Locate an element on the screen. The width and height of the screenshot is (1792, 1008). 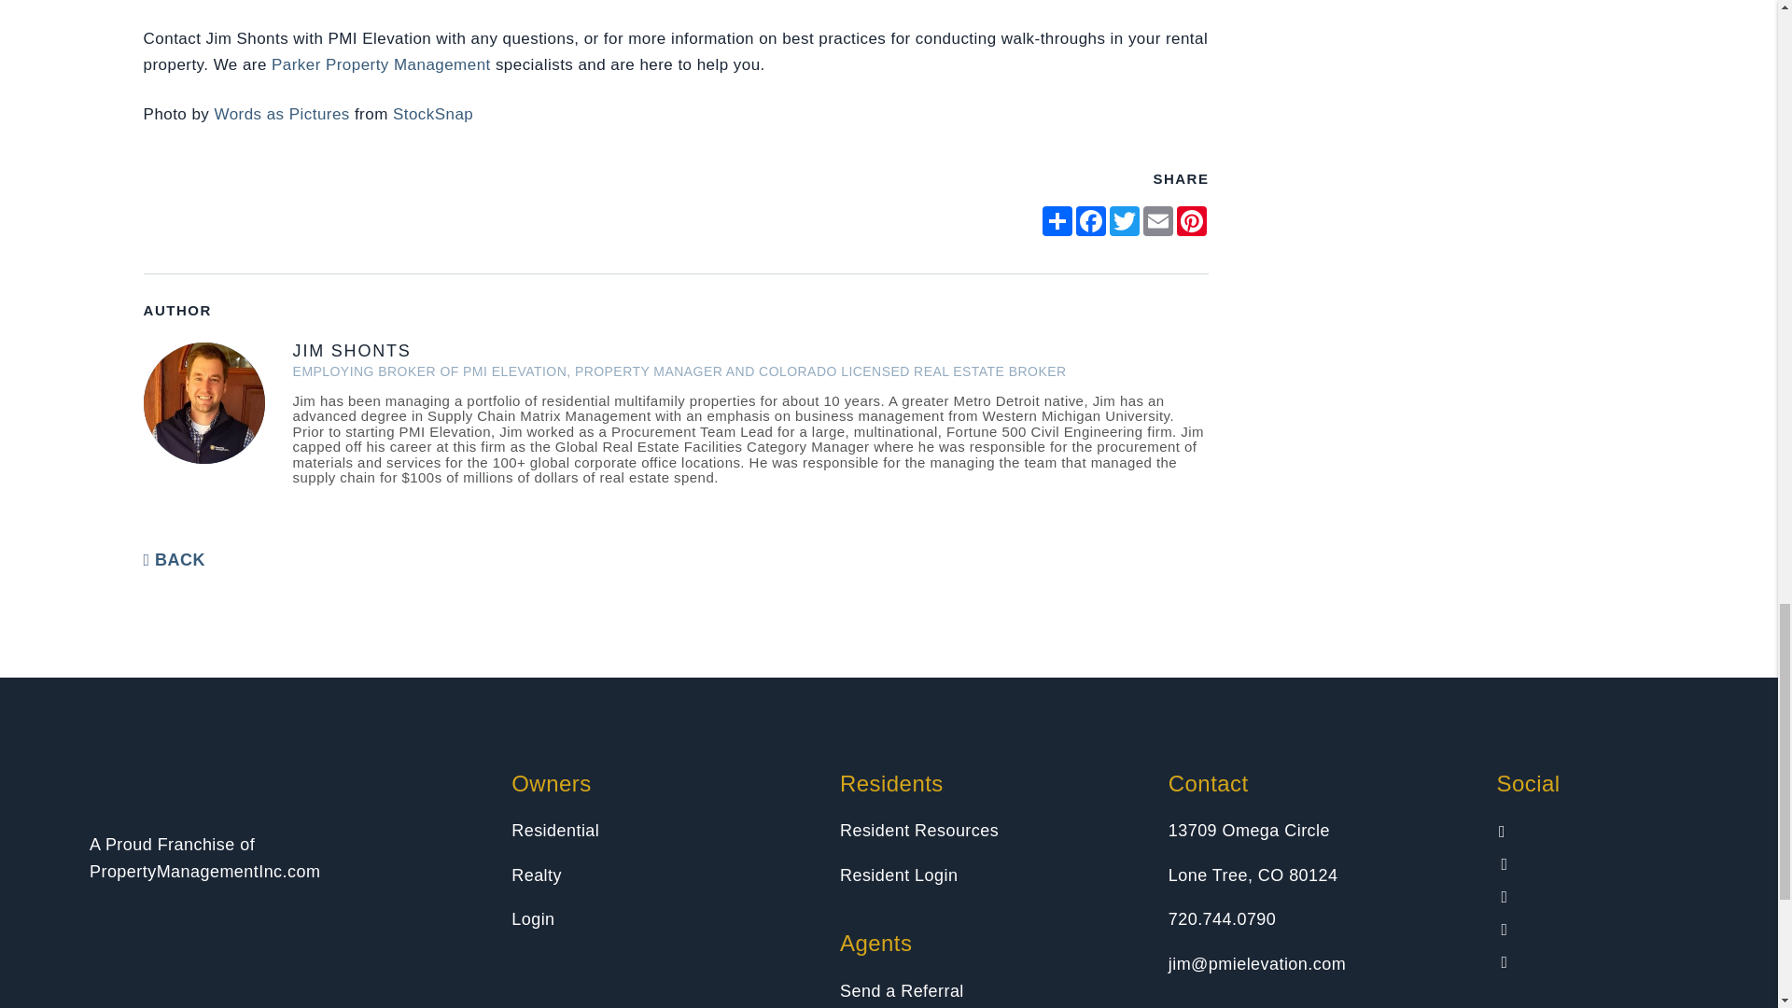
opens in new window is located at coordinates (1124, 220).